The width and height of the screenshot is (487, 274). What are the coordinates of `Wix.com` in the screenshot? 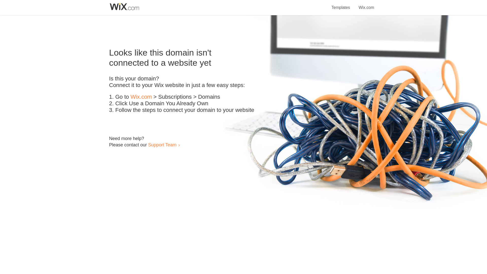 It's located at (366, 5).